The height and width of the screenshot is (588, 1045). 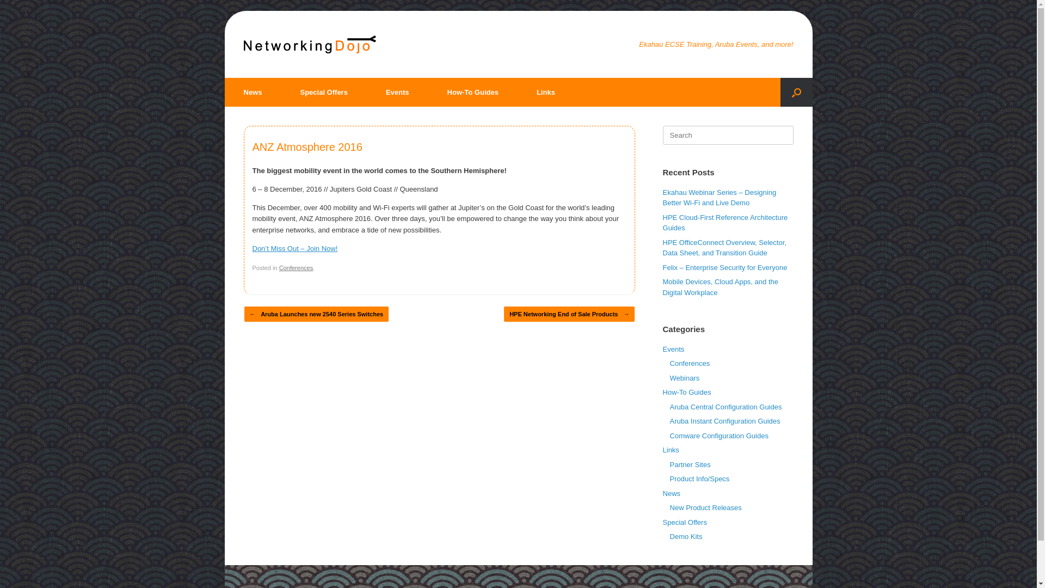 What do you see at coordinates (296, 268) in the screenshot?
I see `Conferences` at bounding box center [296, 268].